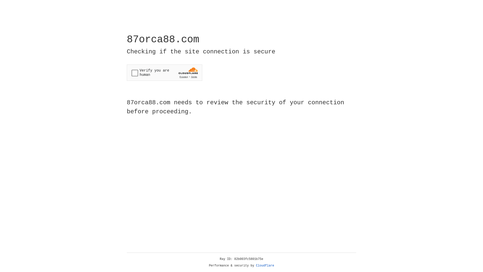 This screenshot has height=272, width=483. What do you see at coordinates (265, 266) in the screenshot?
I see `Cloudflare` at bounding box center [265, 266].